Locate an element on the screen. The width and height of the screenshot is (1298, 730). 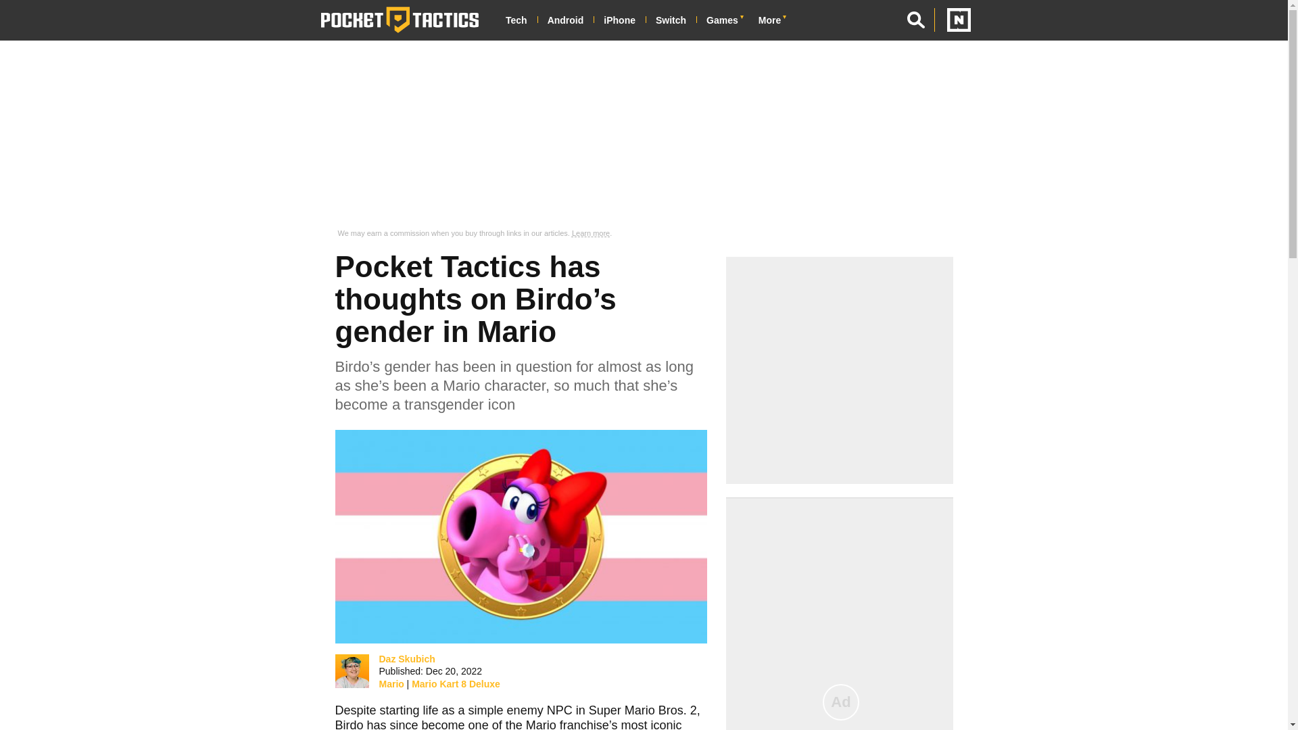
iPhone is located at coordinates (624, 20).